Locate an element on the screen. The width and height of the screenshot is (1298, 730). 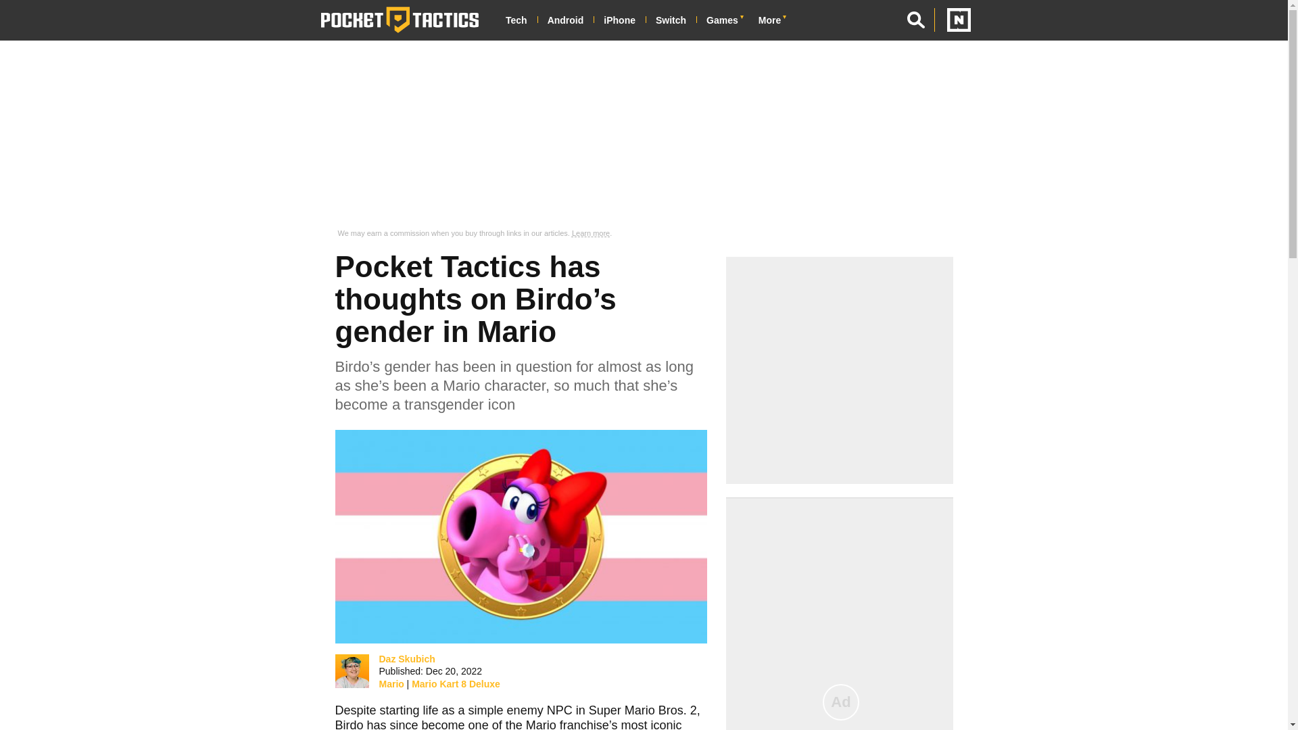
iPhone is located at coordinates (624, 20).